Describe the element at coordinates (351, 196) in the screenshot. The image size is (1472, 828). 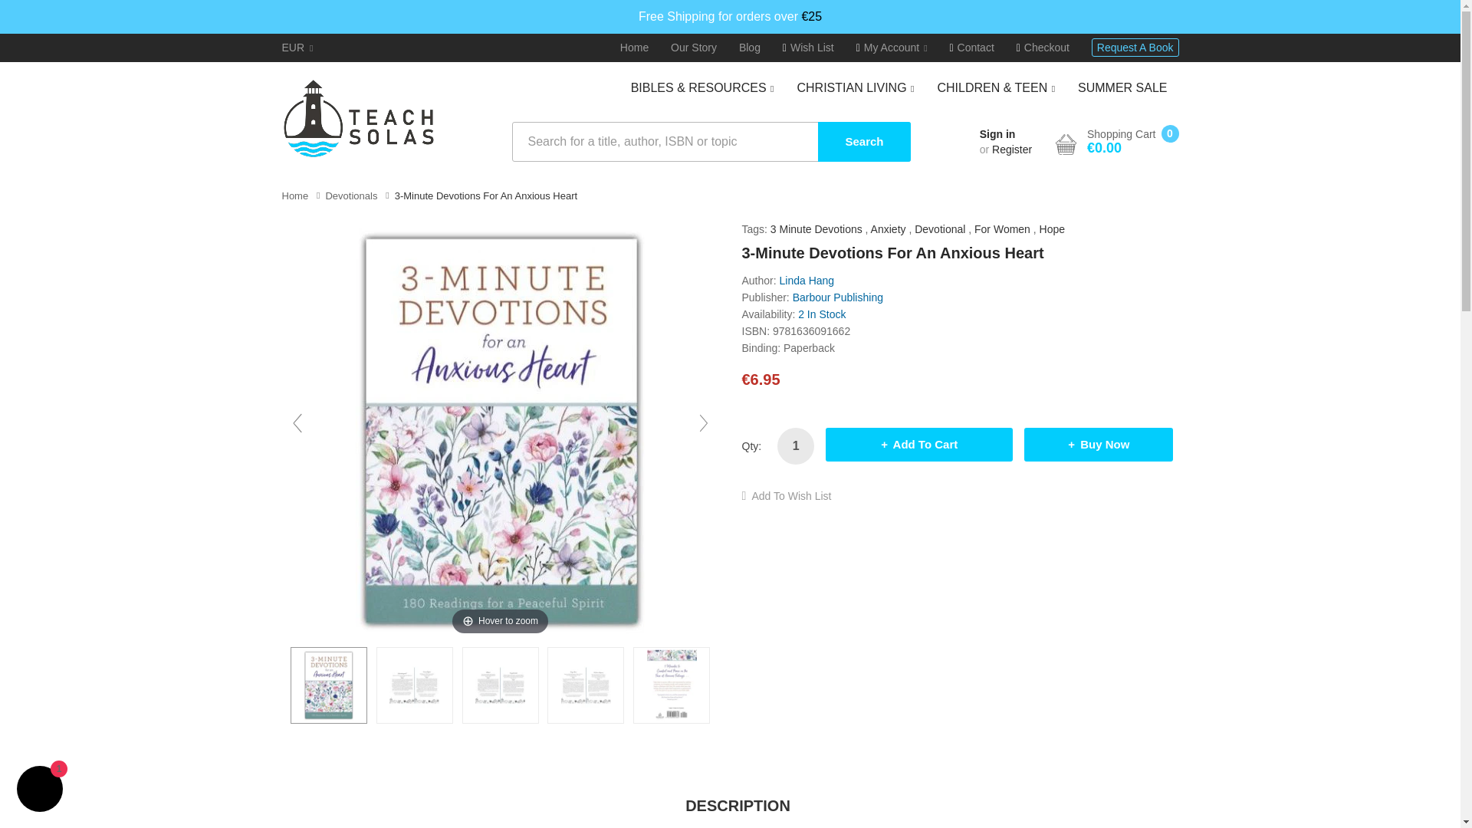
I see `Devotionals` at that location.